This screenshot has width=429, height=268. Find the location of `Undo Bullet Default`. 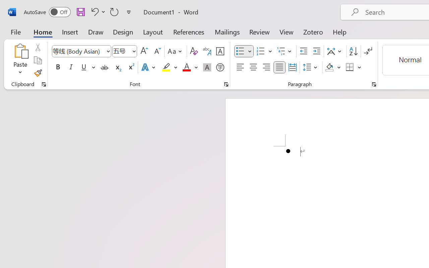

Undo Bullet Default is located at coordinates (94, 12).